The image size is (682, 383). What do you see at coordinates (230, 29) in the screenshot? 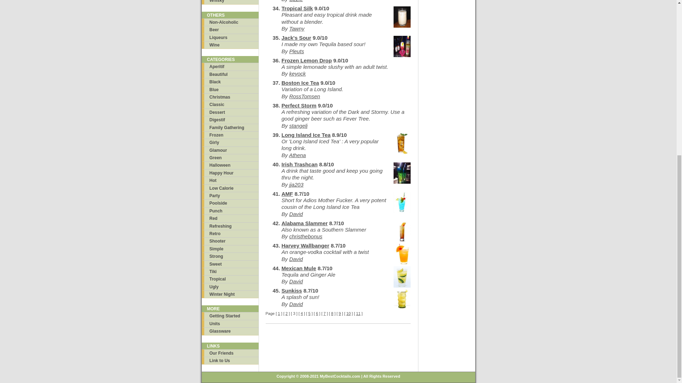
I see `Beer` at bounding box center [230, 29].